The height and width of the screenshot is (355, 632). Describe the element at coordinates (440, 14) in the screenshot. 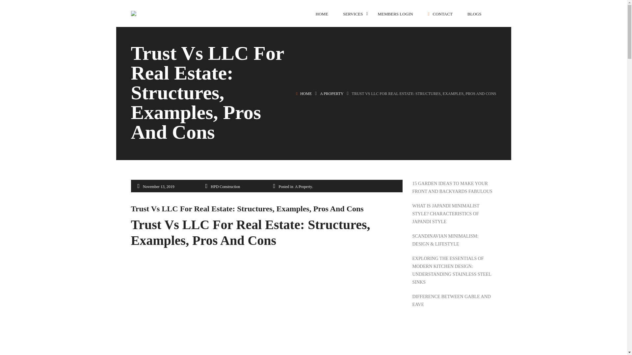

I see `CONTACT` at that location.